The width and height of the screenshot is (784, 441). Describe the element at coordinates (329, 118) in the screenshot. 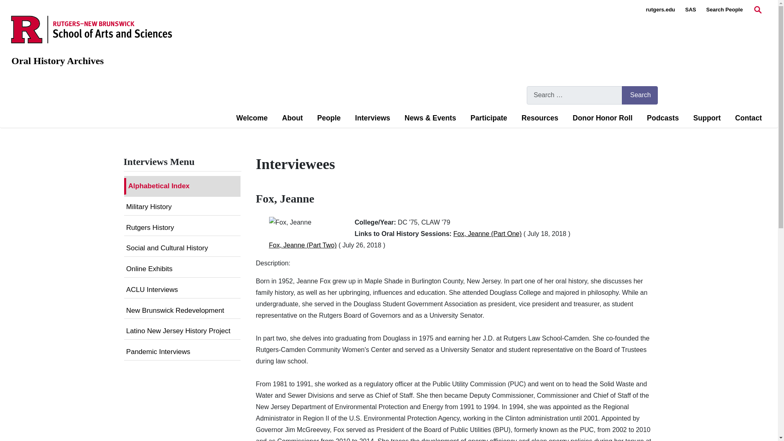

I see `People` at that location.